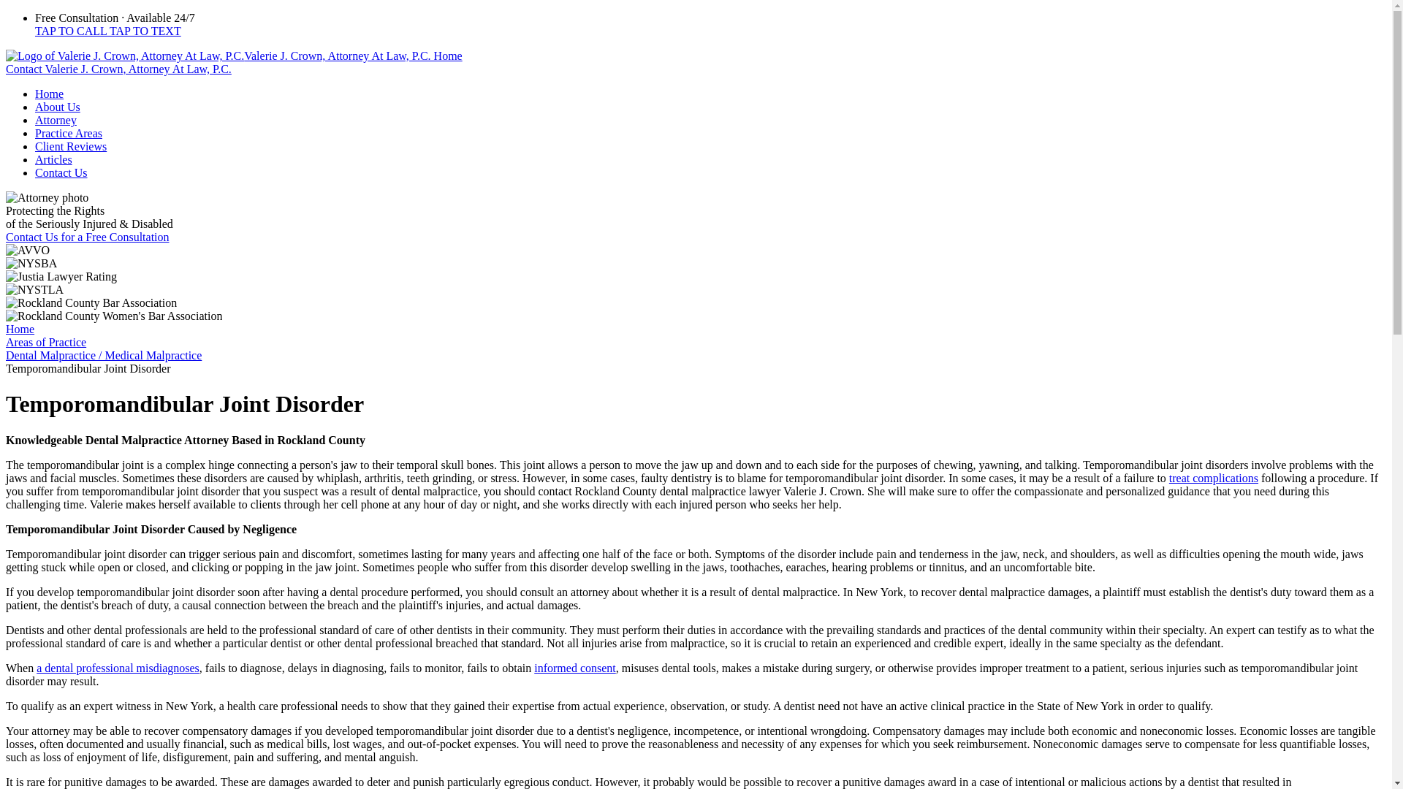  Describe the element at coordinates (70, 146) in the screenshot. I see `Client Reviews` at that location.